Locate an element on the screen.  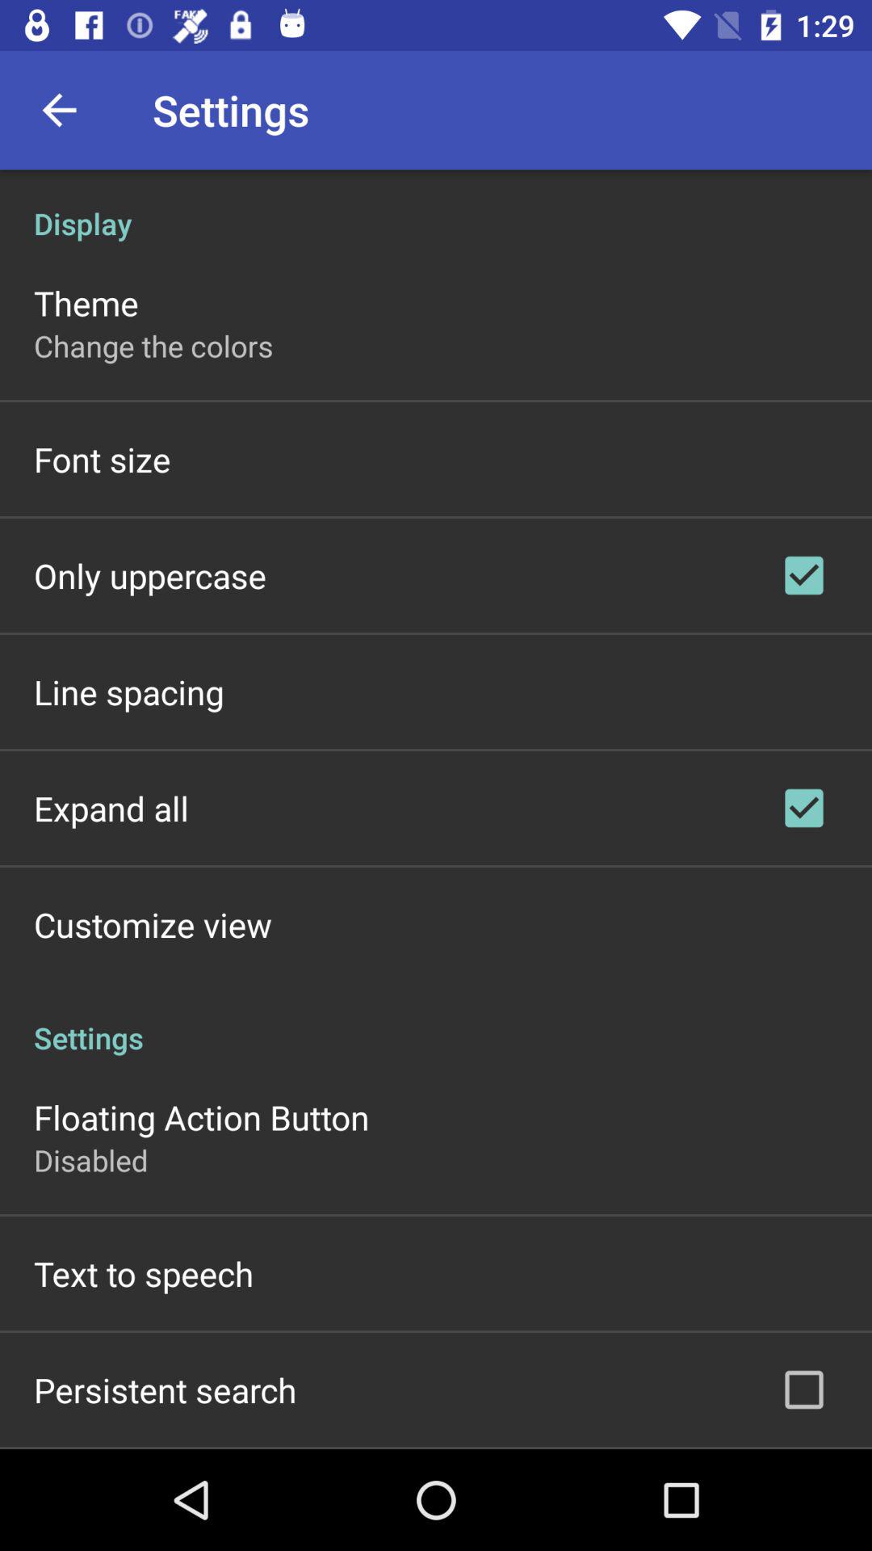
press customize view is located at coordinates (153, 924).